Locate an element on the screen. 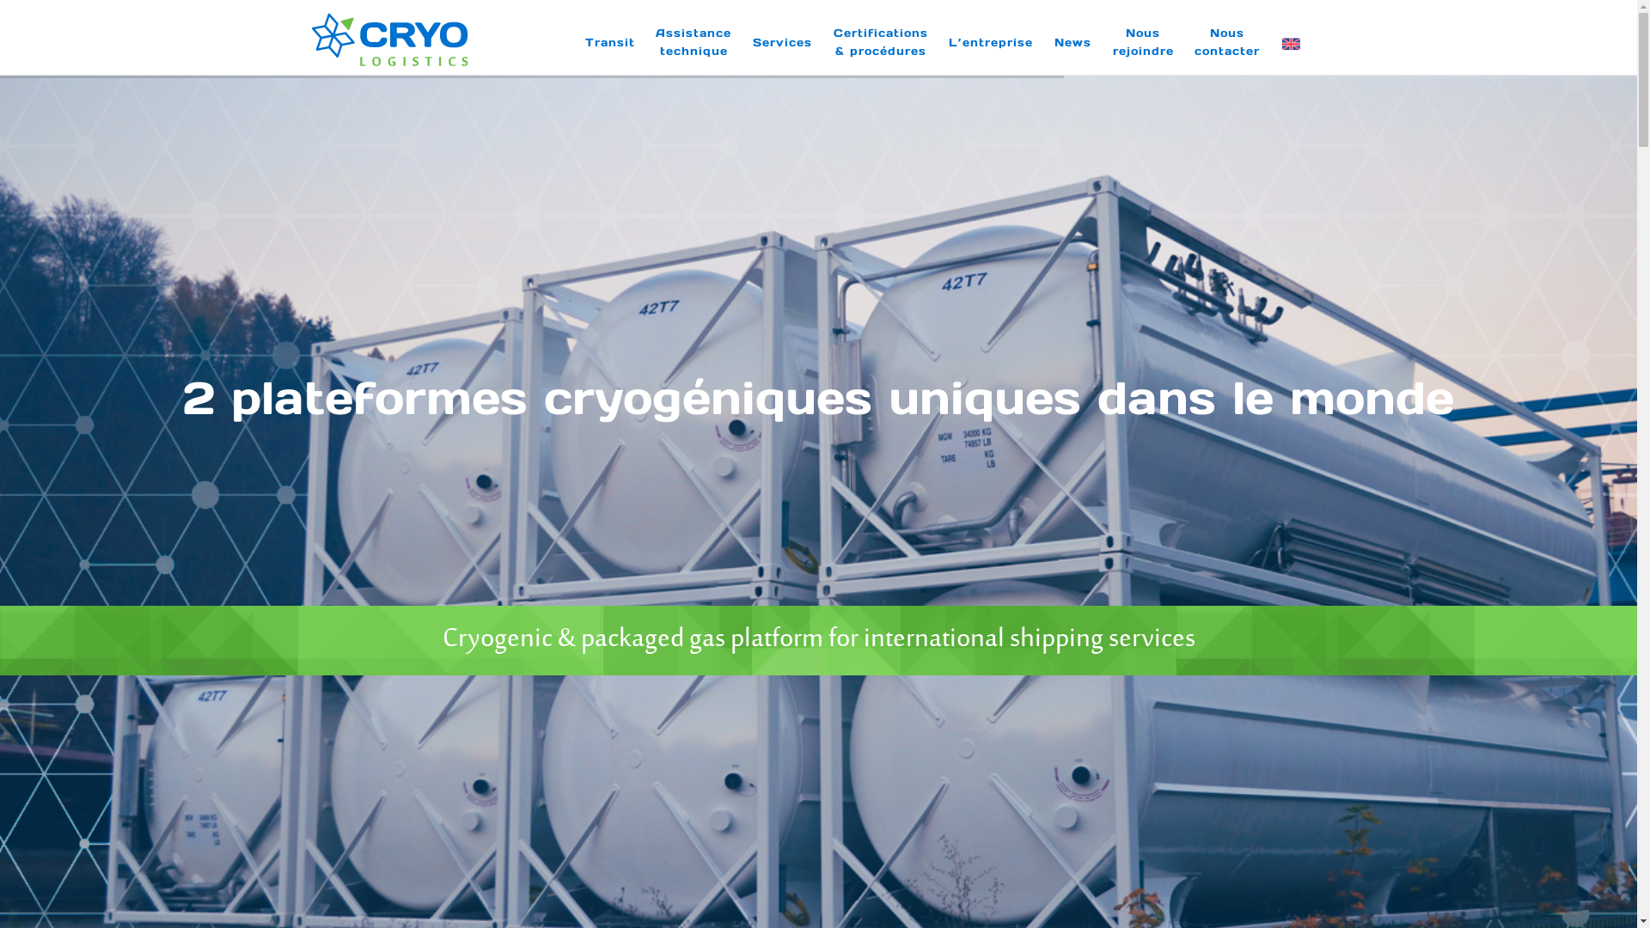  Assistance
technique is located at coordinates (694, 42).